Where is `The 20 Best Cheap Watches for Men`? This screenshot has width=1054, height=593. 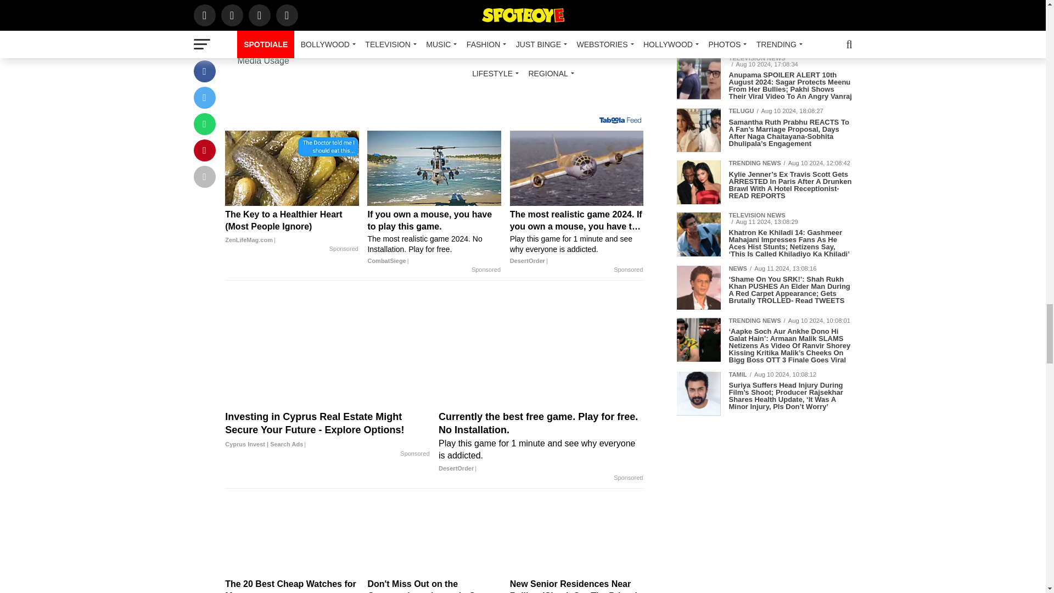
The 20 Best Cheap Watches for Men is located at coordinates (292, 585).